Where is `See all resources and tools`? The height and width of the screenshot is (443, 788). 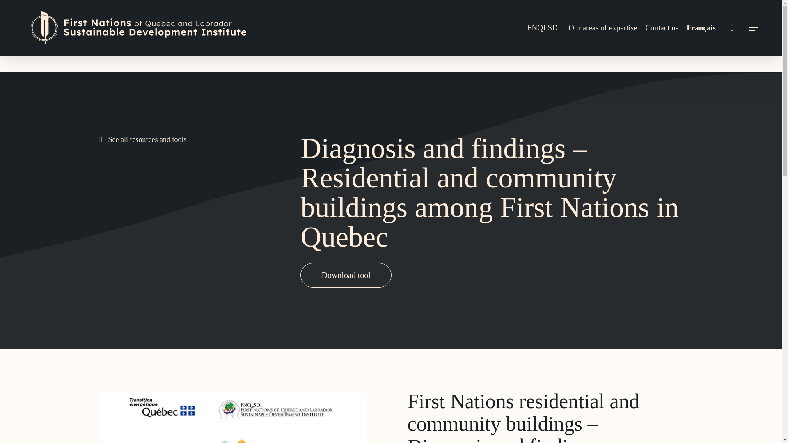
See all resources and tools is located at coordinates (142, 139).